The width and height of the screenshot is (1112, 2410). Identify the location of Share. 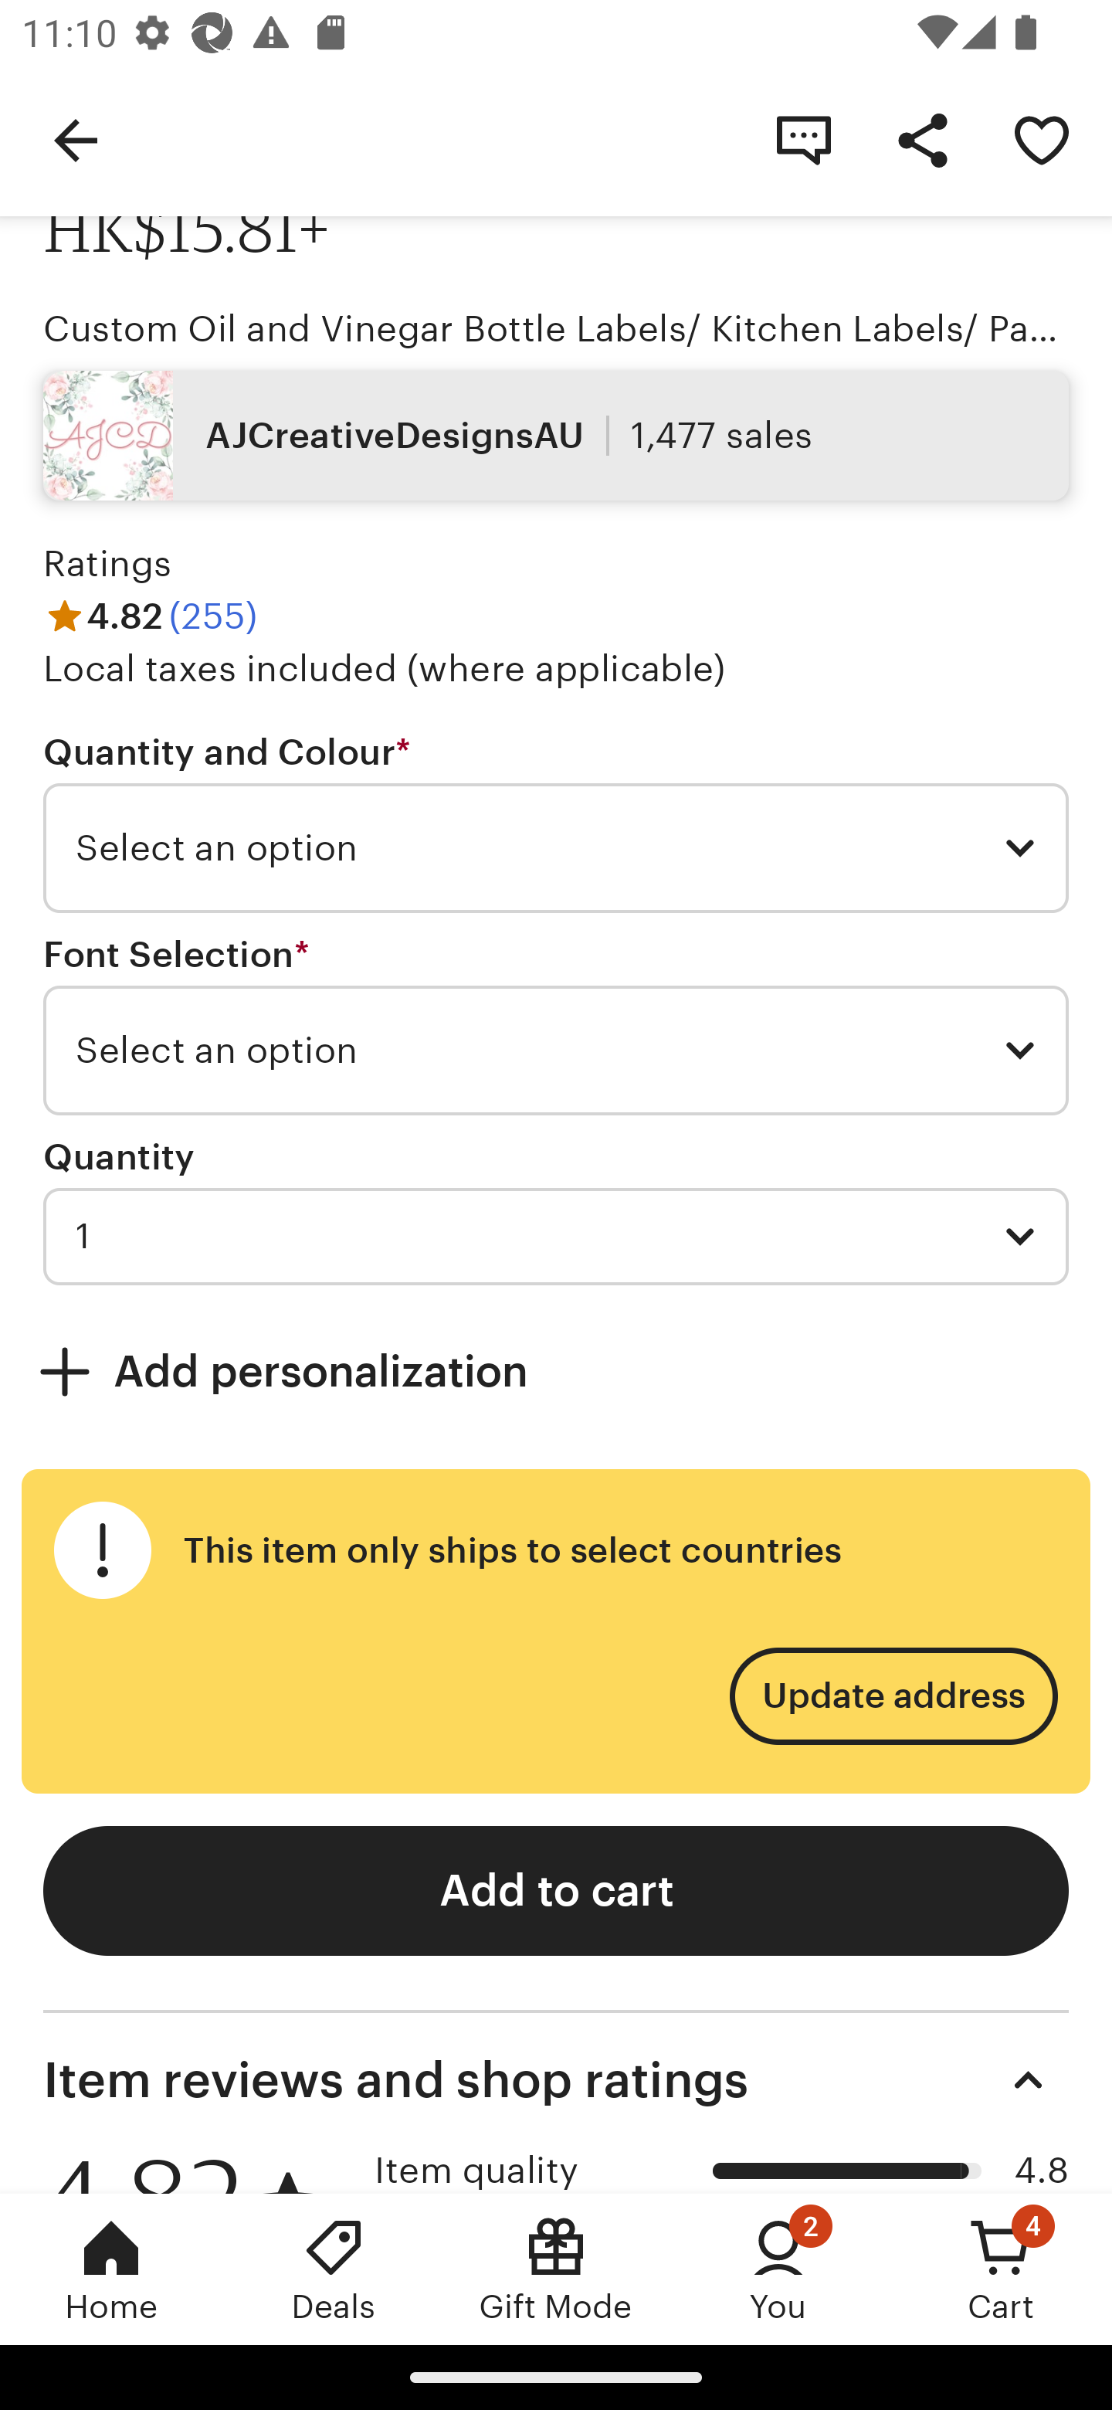
(922, 139).